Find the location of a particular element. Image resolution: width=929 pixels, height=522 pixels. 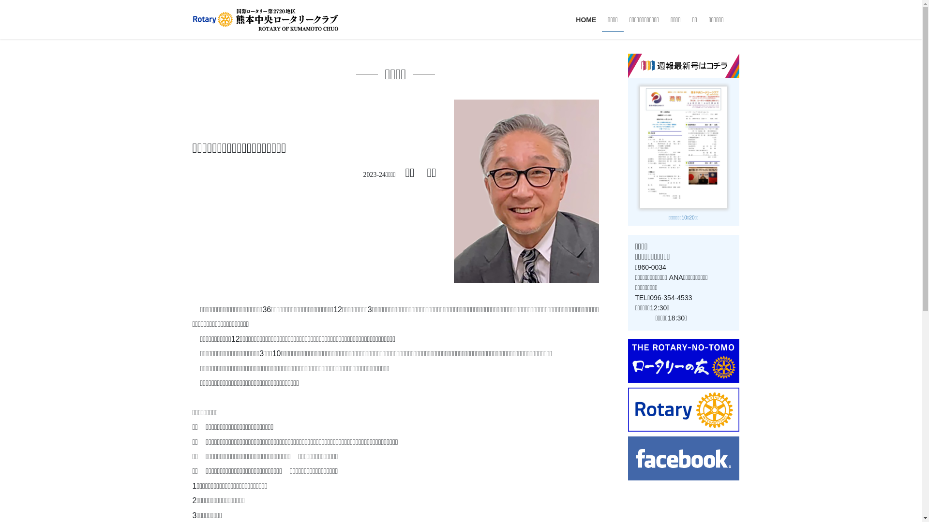

HOME is located at coordinates (586, 20).